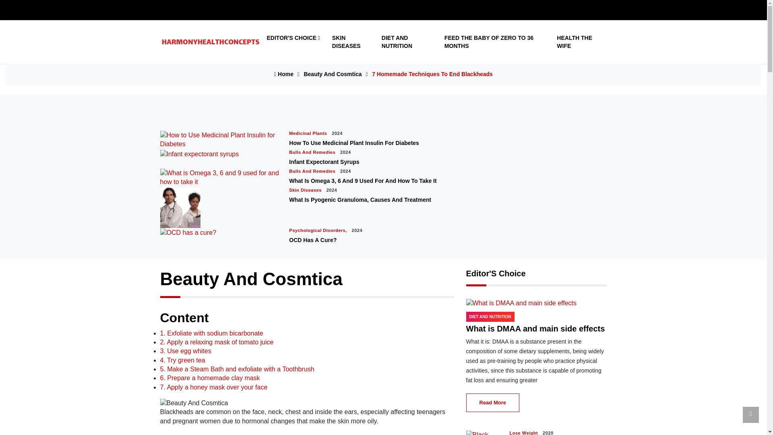 The height and width of the screenshot is (435, 773). I want to click on DIET AND NUTRITION, so click(407, 42).